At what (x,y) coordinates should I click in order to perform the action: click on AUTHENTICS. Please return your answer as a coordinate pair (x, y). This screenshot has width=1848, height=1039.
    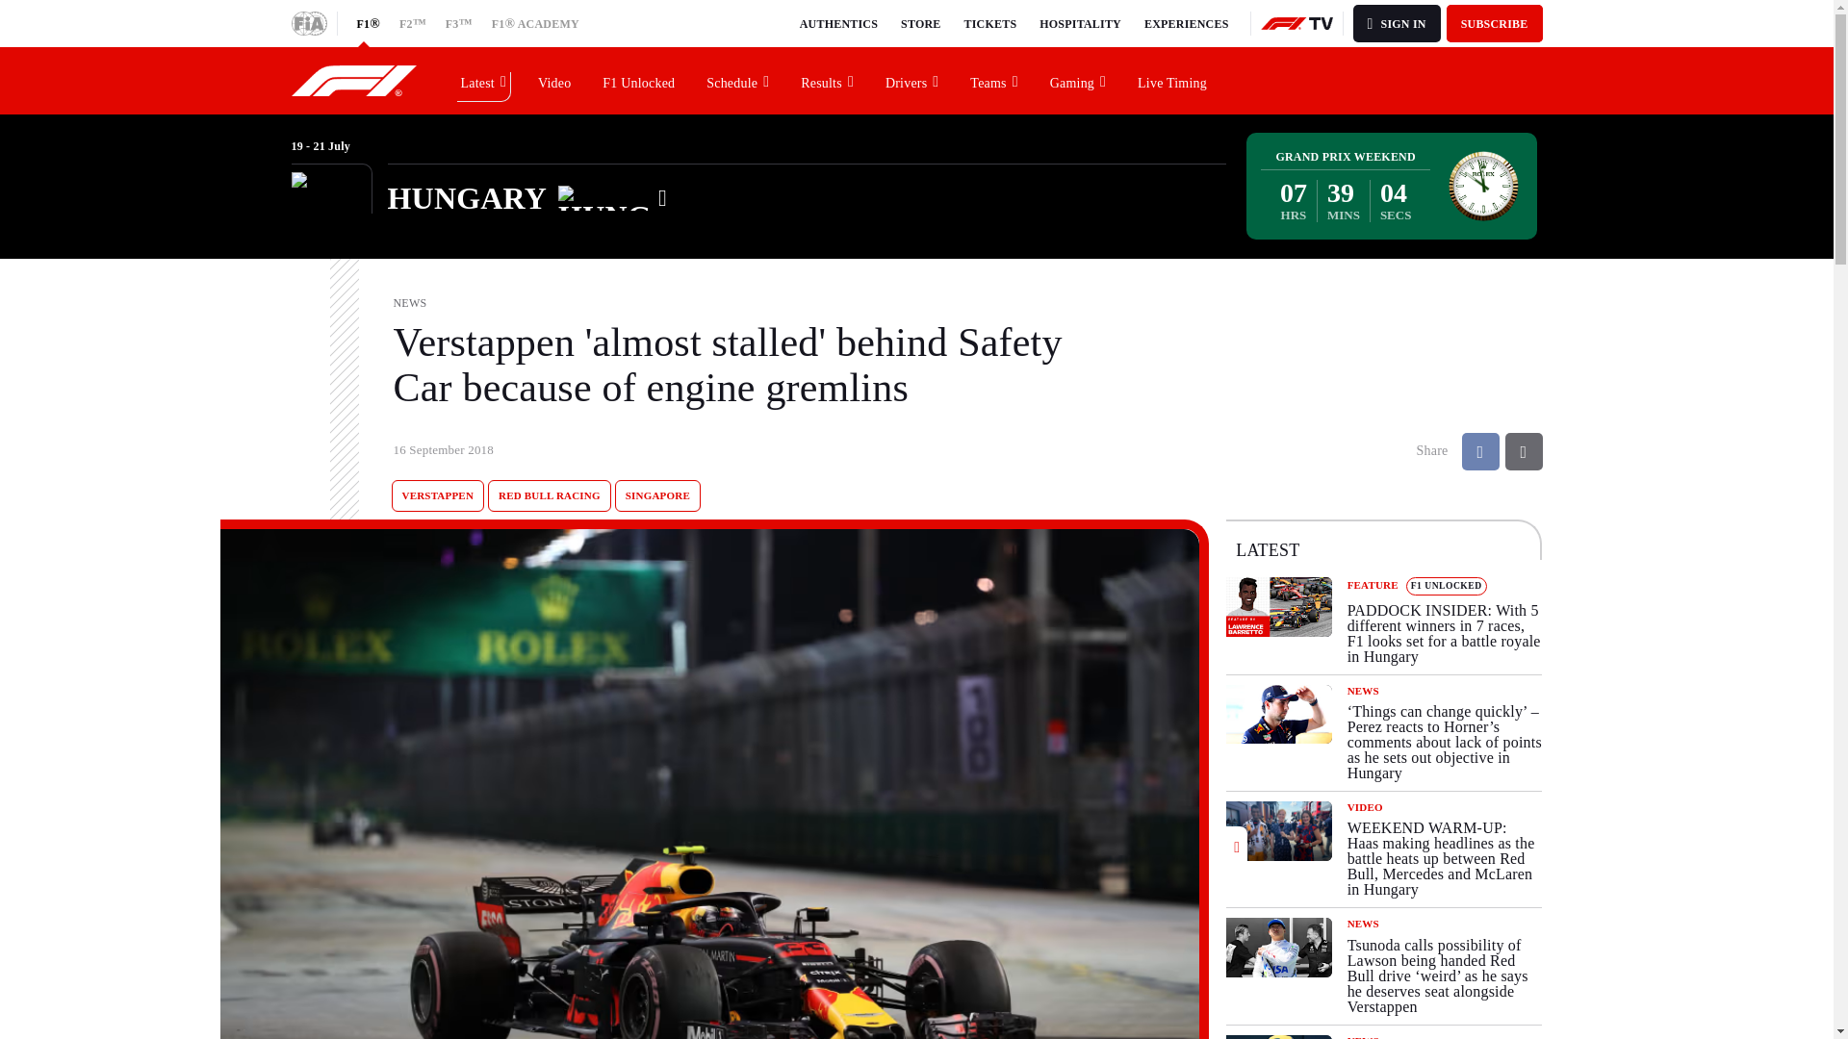
    Looking at the image, I should click on (839, 23).